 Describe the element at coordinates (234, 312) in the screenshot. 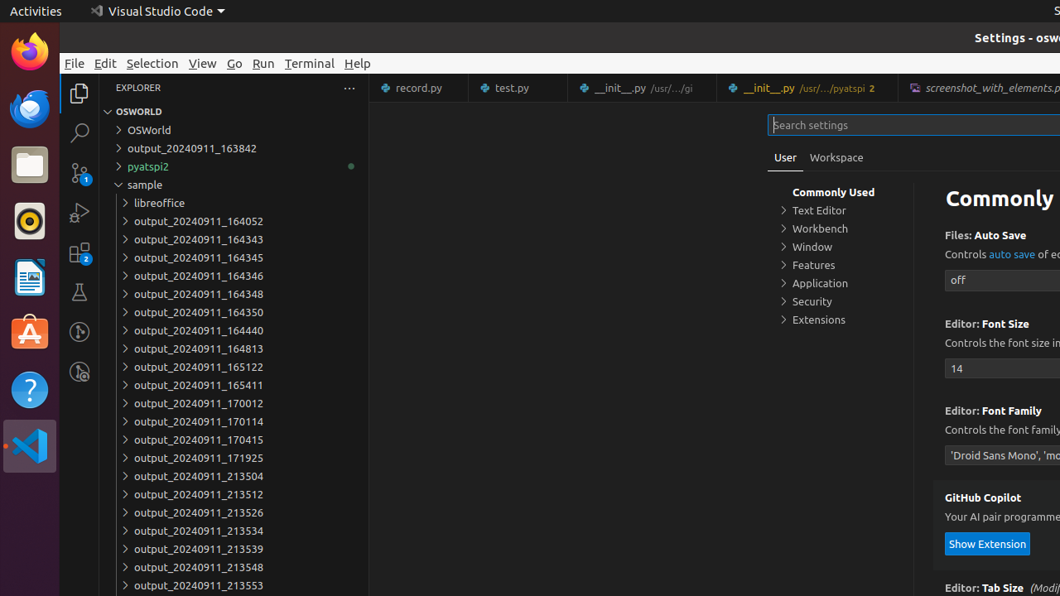

I see `output_20240911_164350` at that location.